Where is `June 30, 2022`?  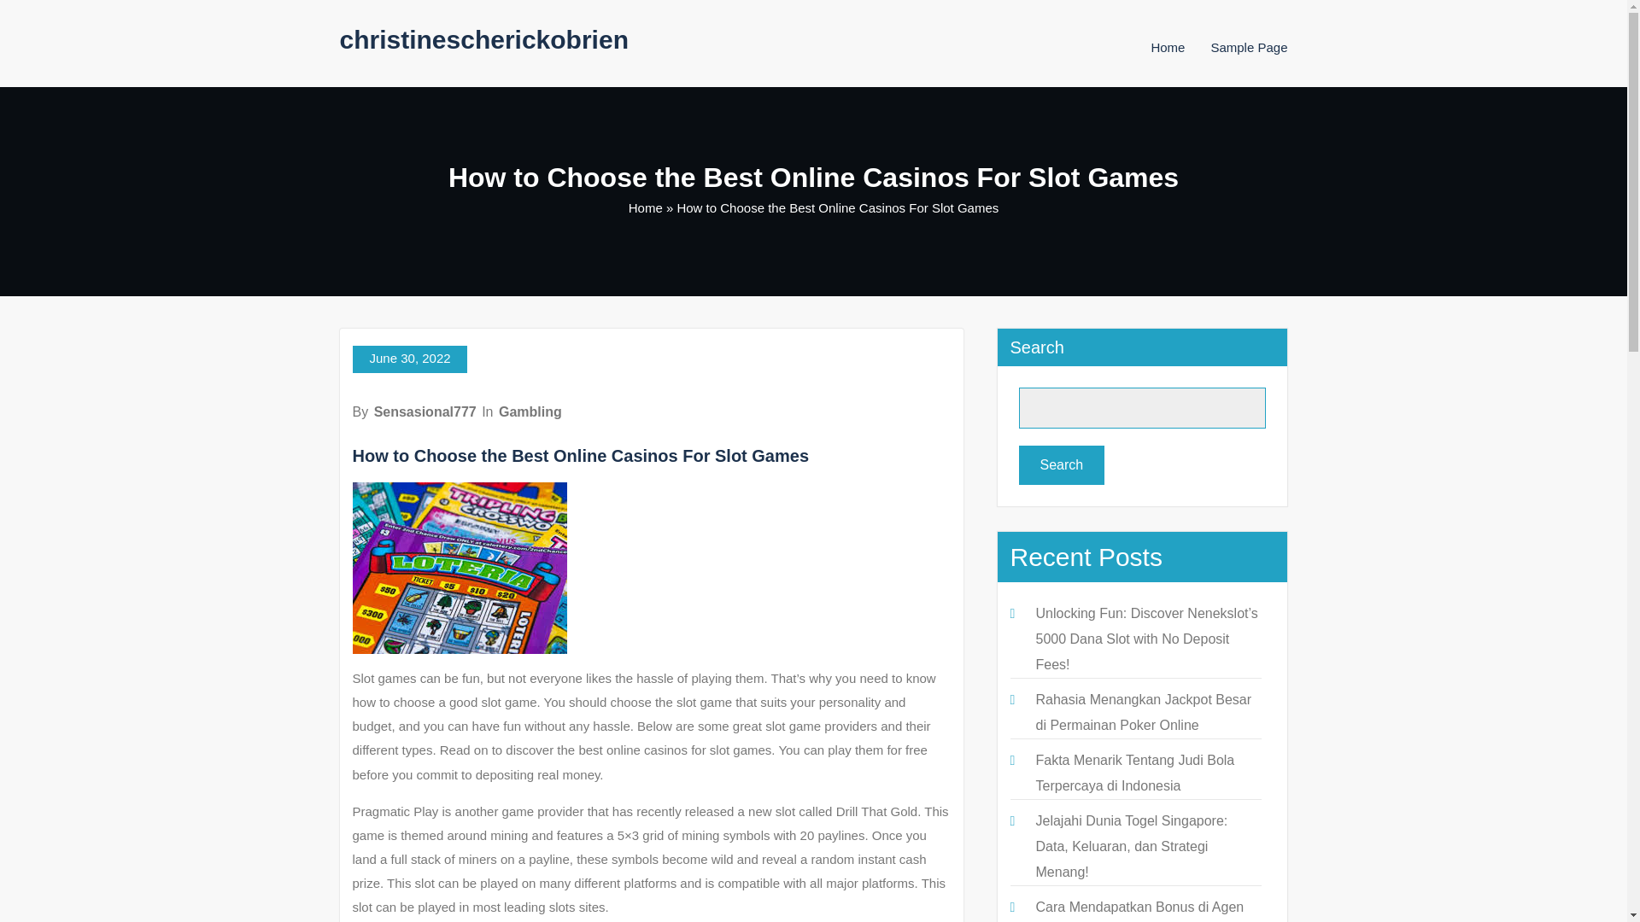
June 30, 2022 is located at coordinates (408, 359).